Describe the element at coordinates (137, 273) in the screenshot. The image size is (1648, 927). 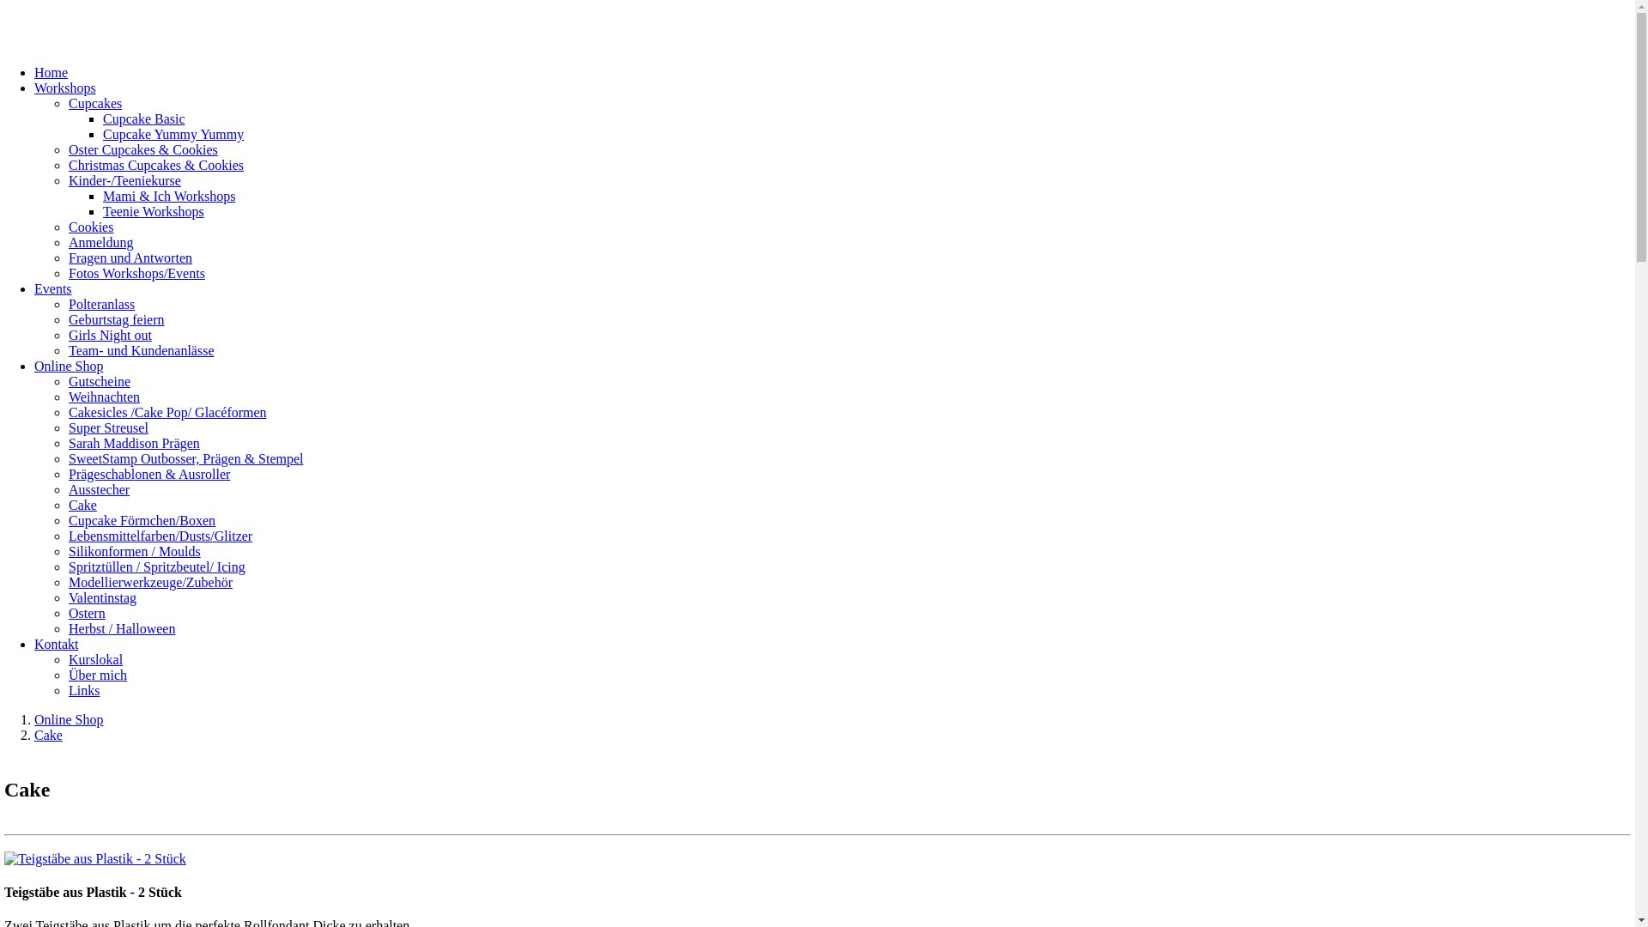
I see `Fotos Workshops/Events` at that location.